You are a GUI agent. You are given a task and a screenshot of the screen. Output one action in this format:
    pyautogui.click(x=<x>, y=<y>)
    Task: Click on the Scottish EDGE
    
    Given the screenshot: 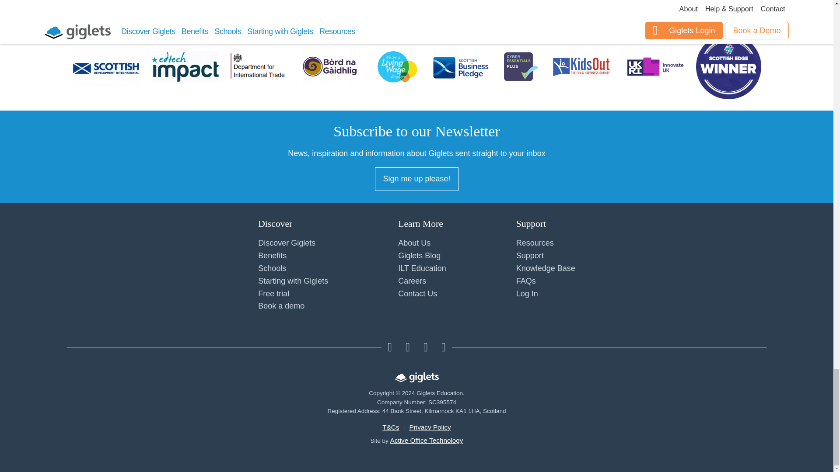 What is the action you would take?
    pyautogui.click(x=728, y=68)
    